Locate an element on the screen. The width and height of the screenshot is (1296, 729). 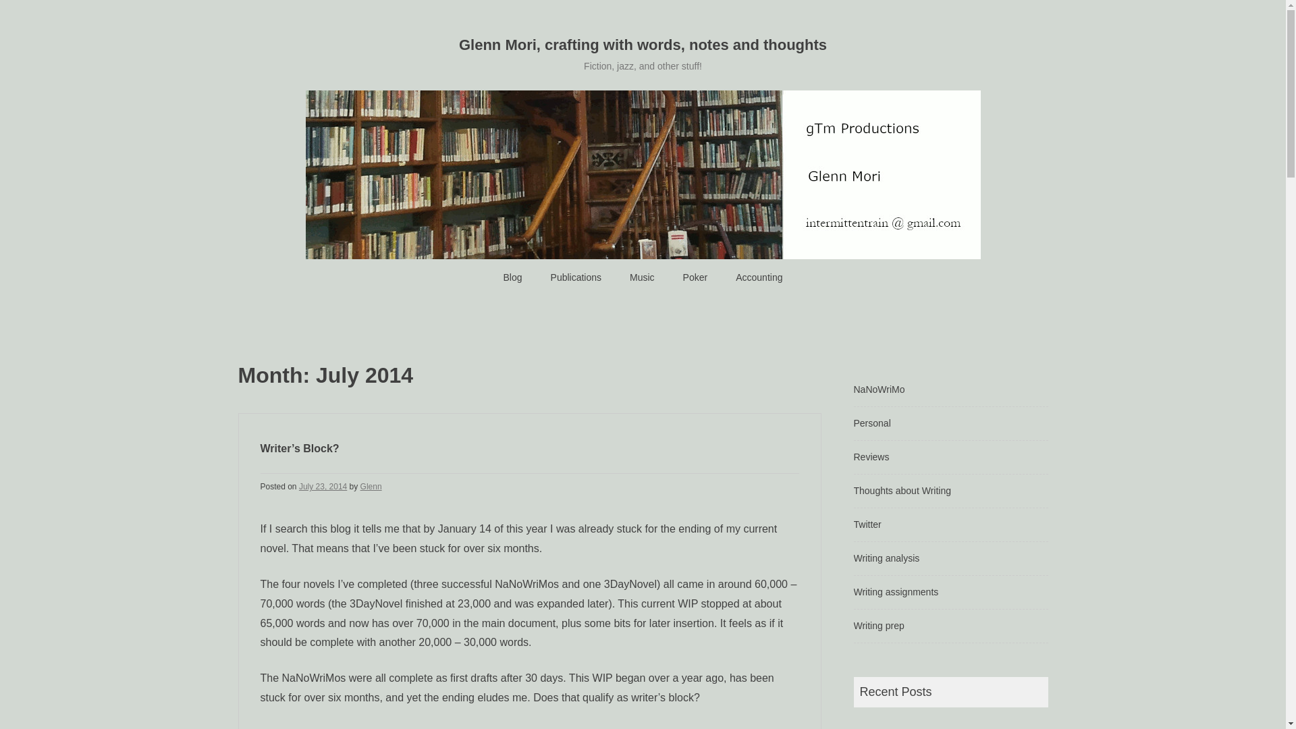
Blog is located at coordinates (513, 277).